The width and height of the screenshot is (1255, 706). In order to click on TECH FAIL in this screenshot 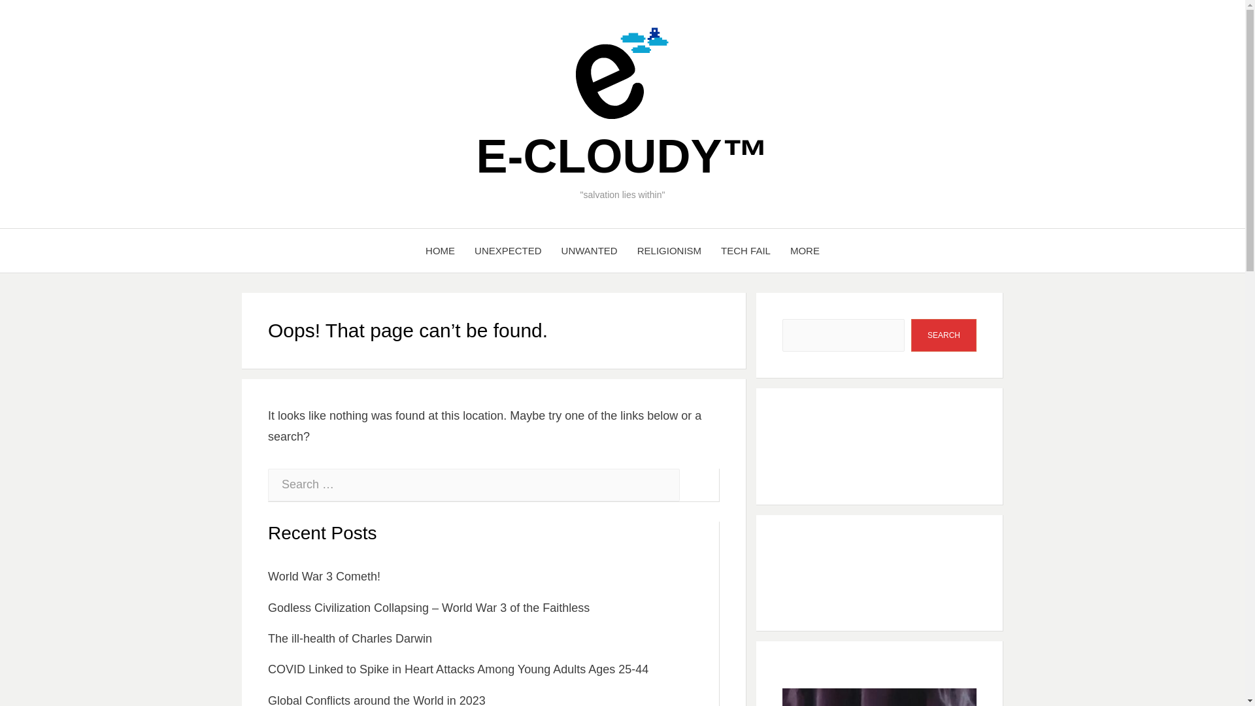, I will do `click(746, 251)`.